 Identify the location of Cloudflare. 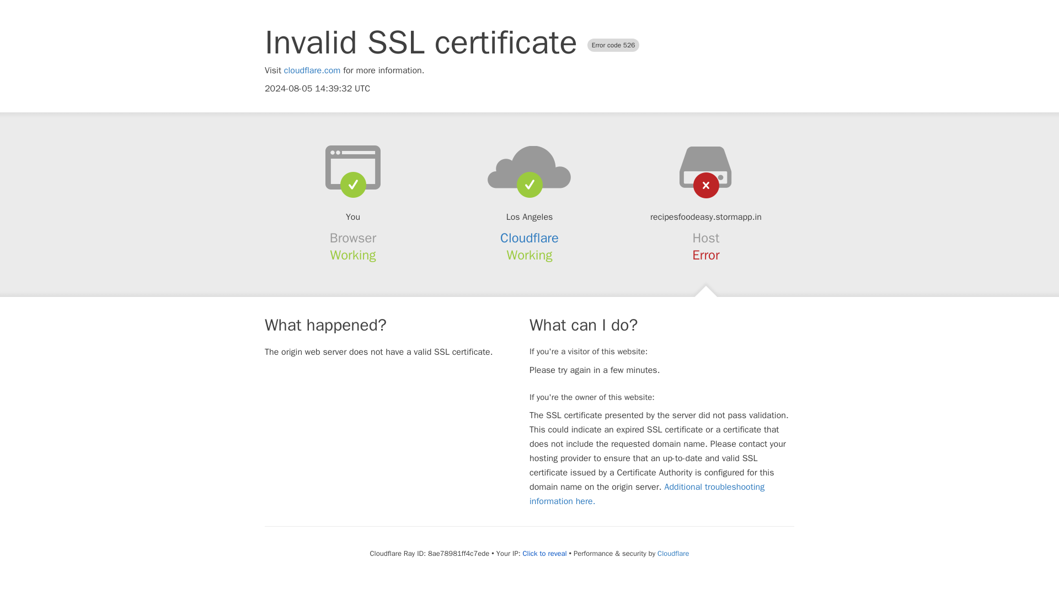
(529, 238).